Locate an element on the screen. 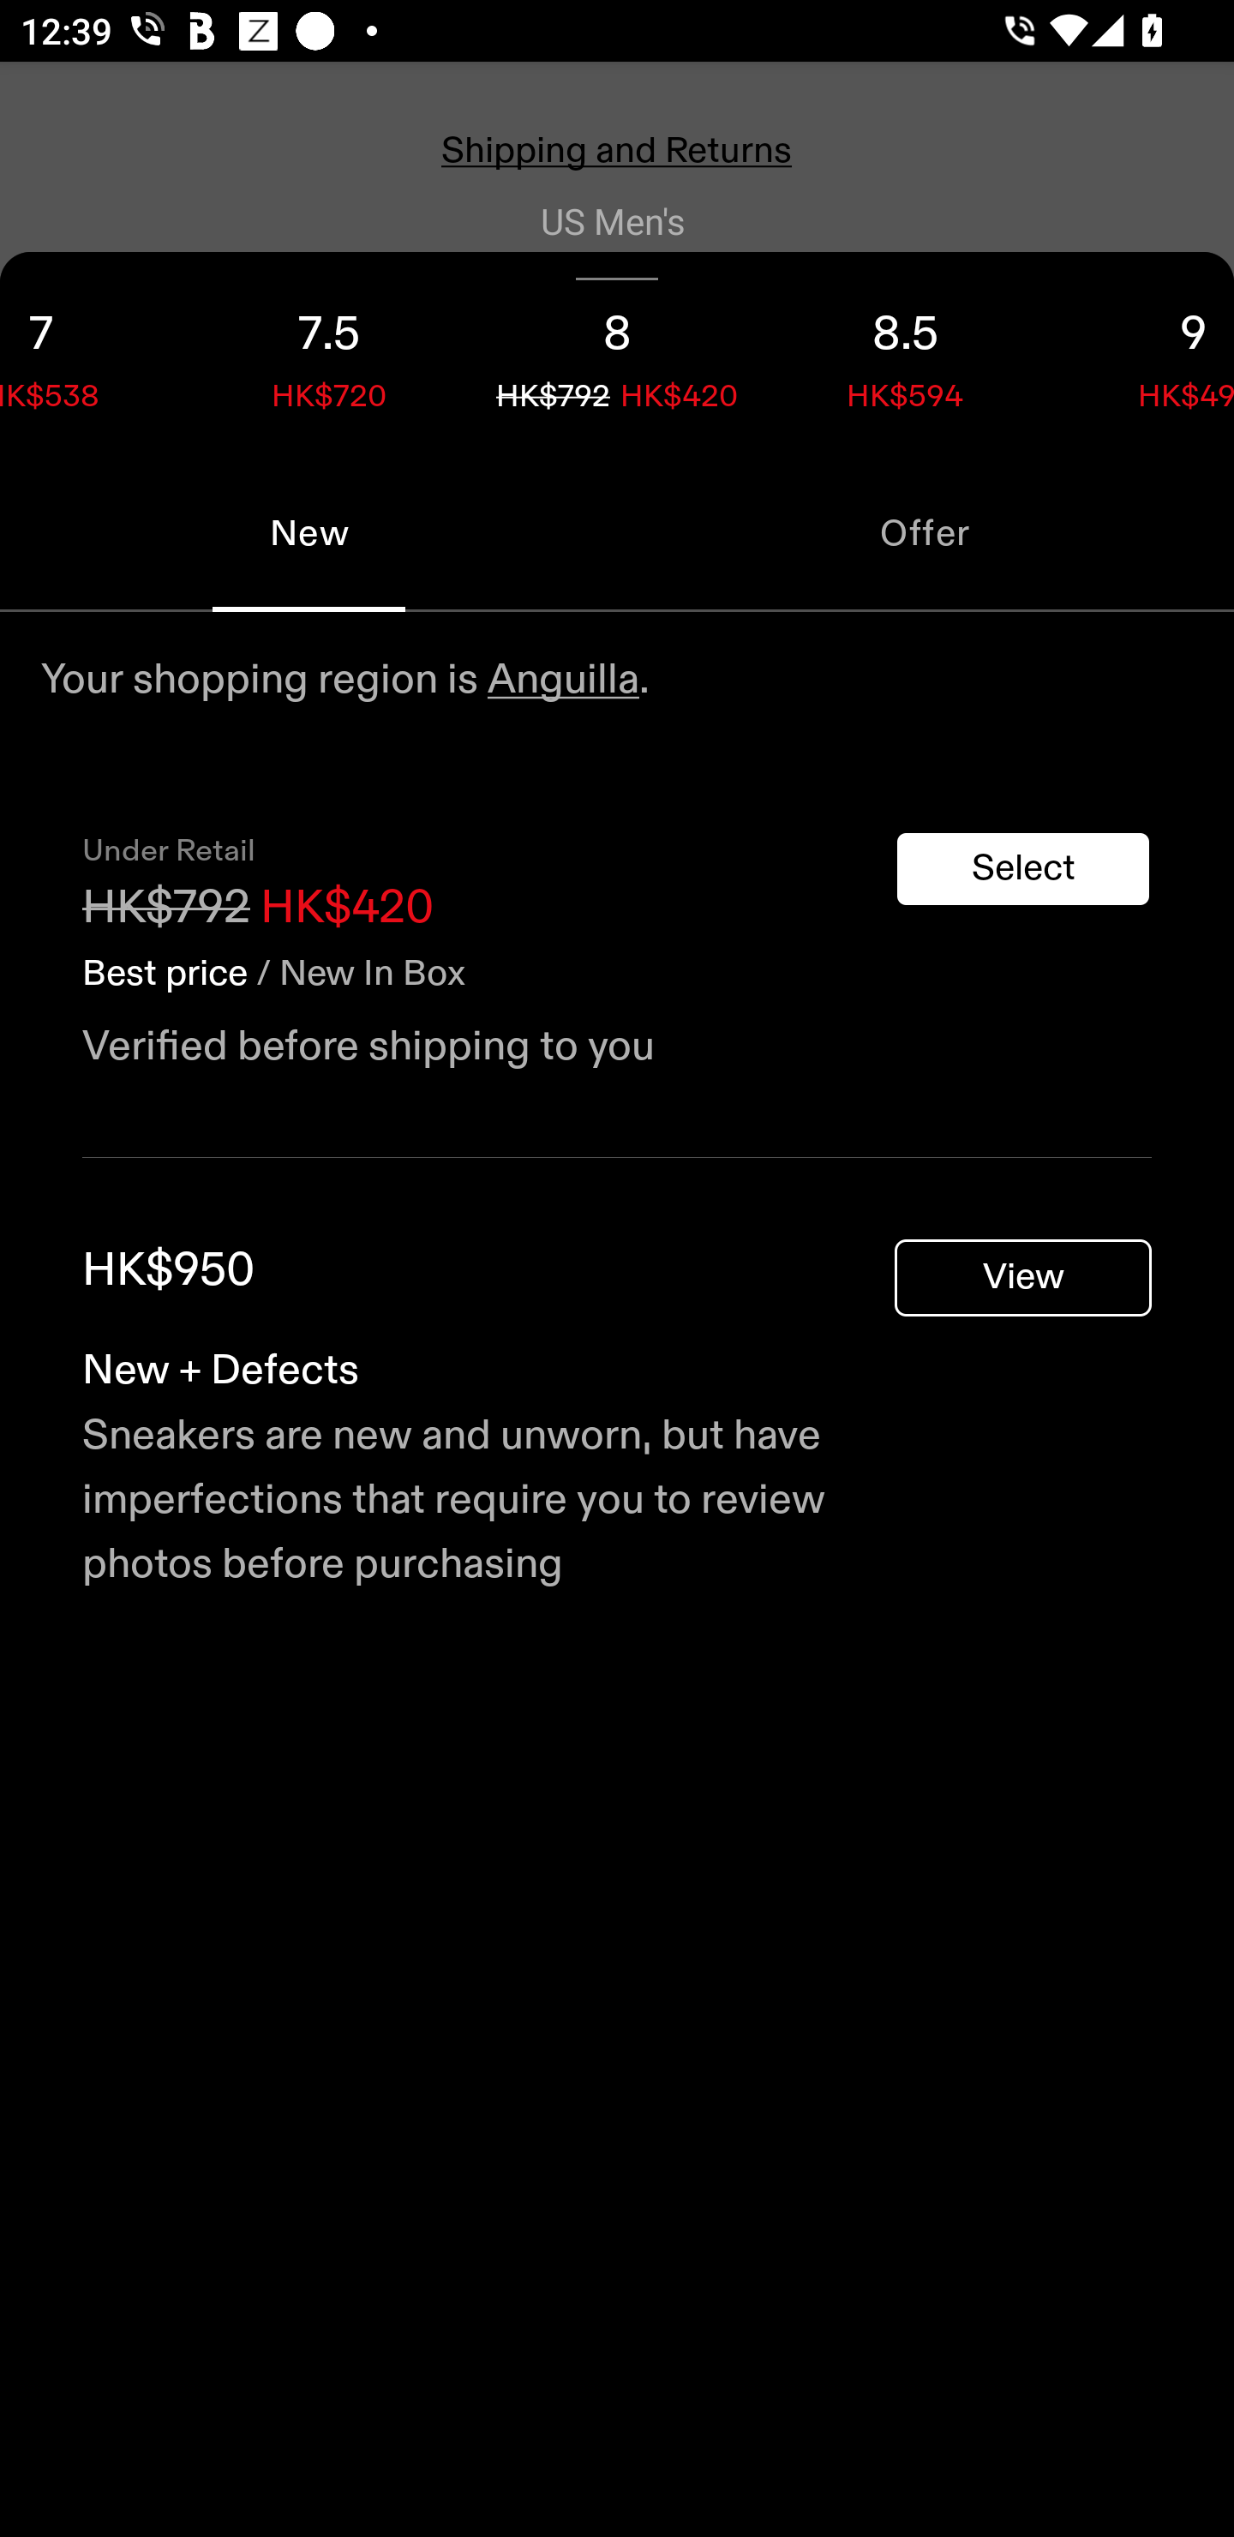 The height and width of the screenshot is (2537, 1234). 9 HK$491 is located at coordinates (1141, 353).